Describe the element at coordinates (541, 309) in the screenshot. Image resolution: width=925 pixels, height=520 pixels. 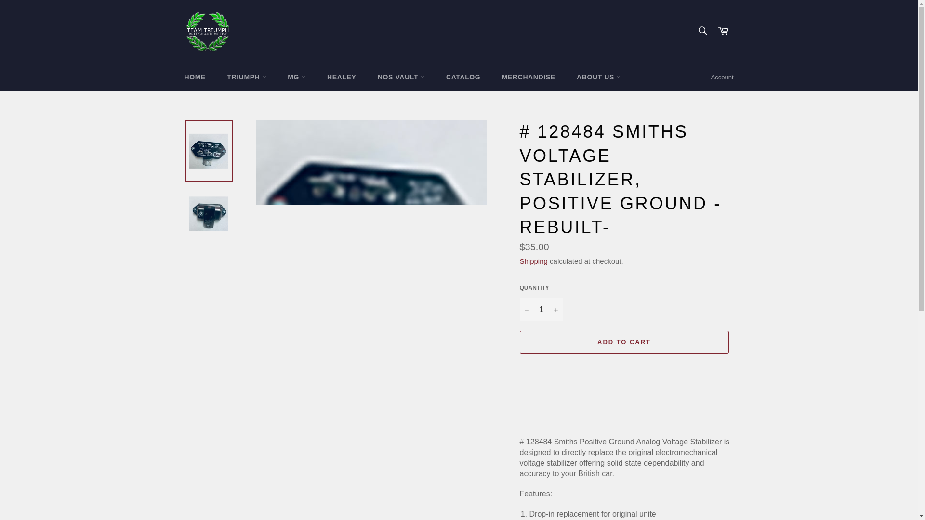
I see `1` at that location.